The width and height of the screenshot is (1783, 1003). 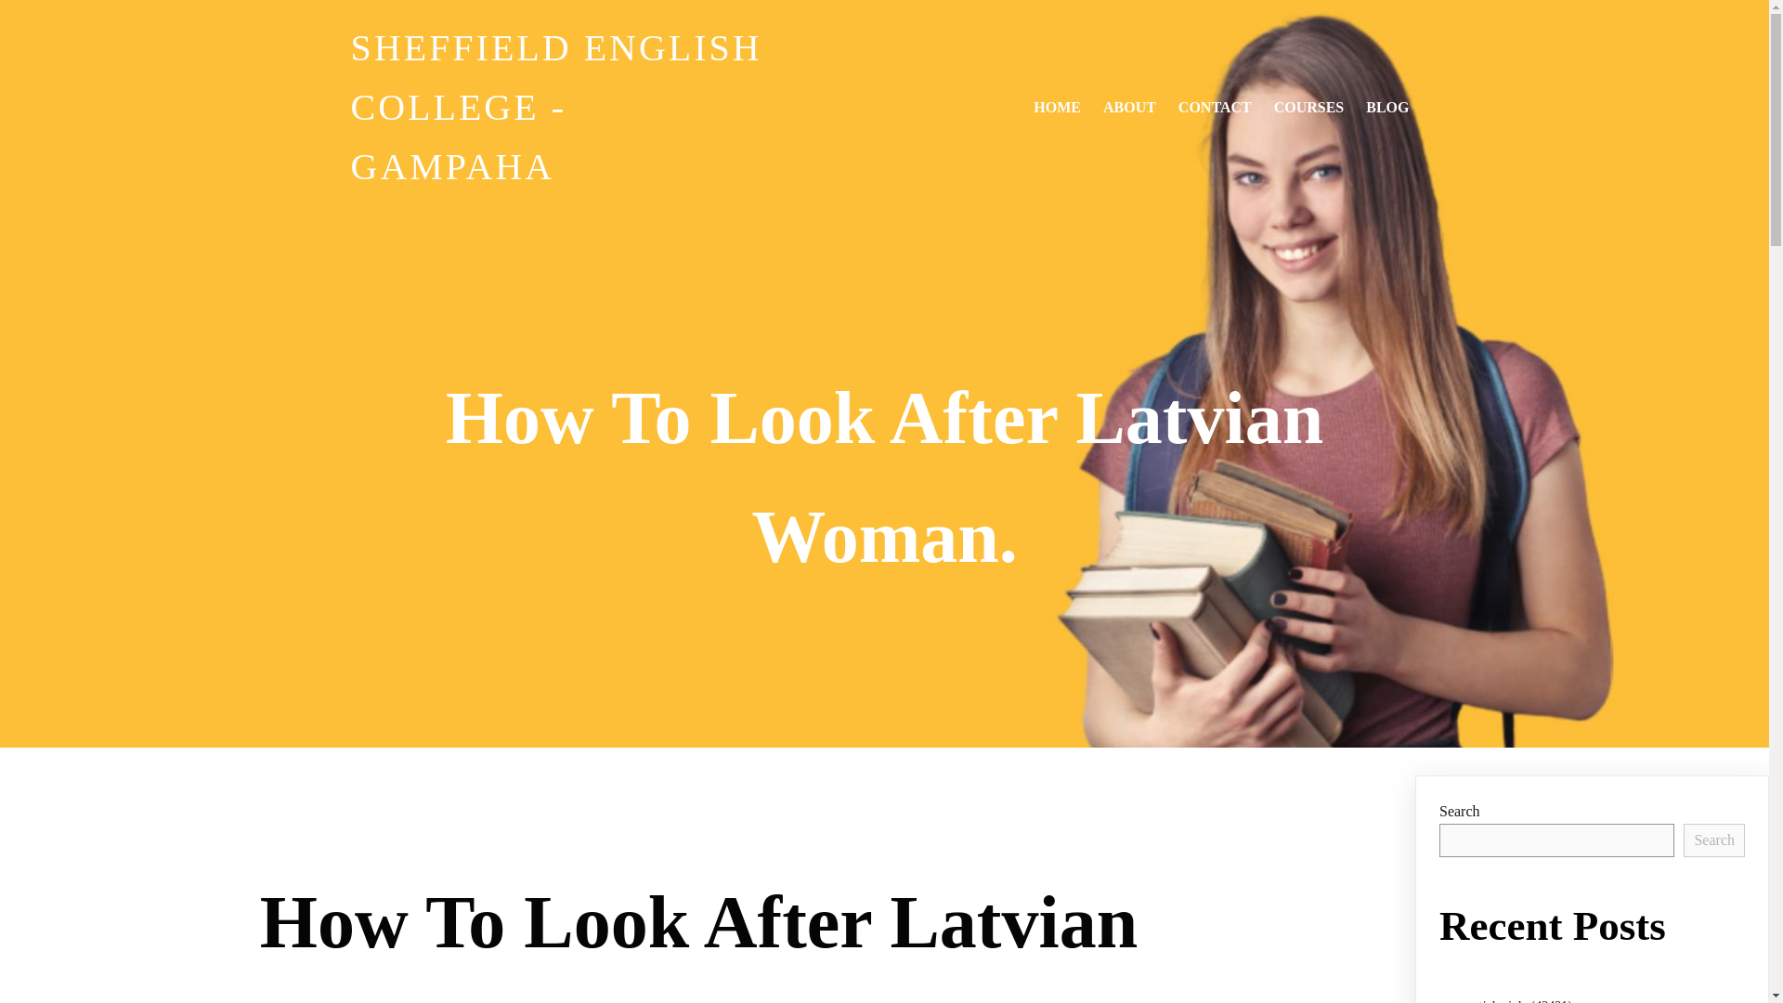 I want to click on HOME, so click(x=1057, y=108).